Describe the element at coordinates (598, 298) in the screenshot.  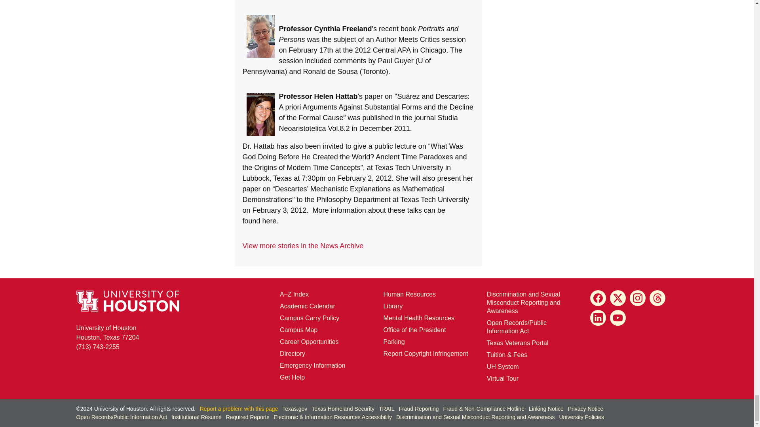
I see `Facebook` at that location.